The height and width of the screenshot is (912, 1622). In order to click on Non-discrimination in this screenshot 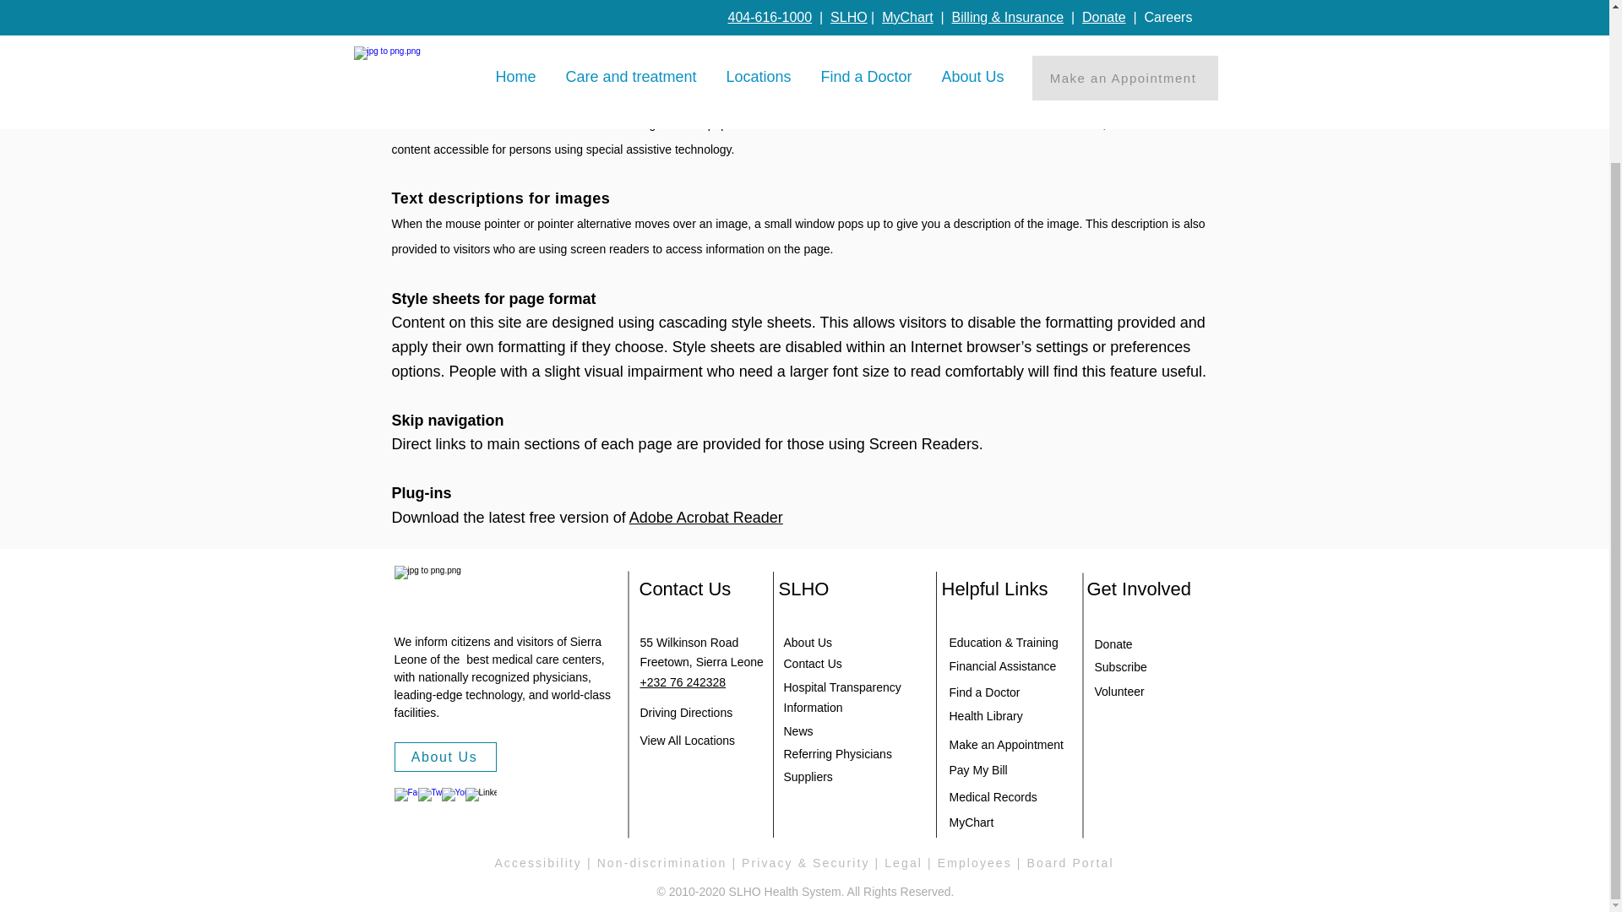, I will do `click(661, 863)`.